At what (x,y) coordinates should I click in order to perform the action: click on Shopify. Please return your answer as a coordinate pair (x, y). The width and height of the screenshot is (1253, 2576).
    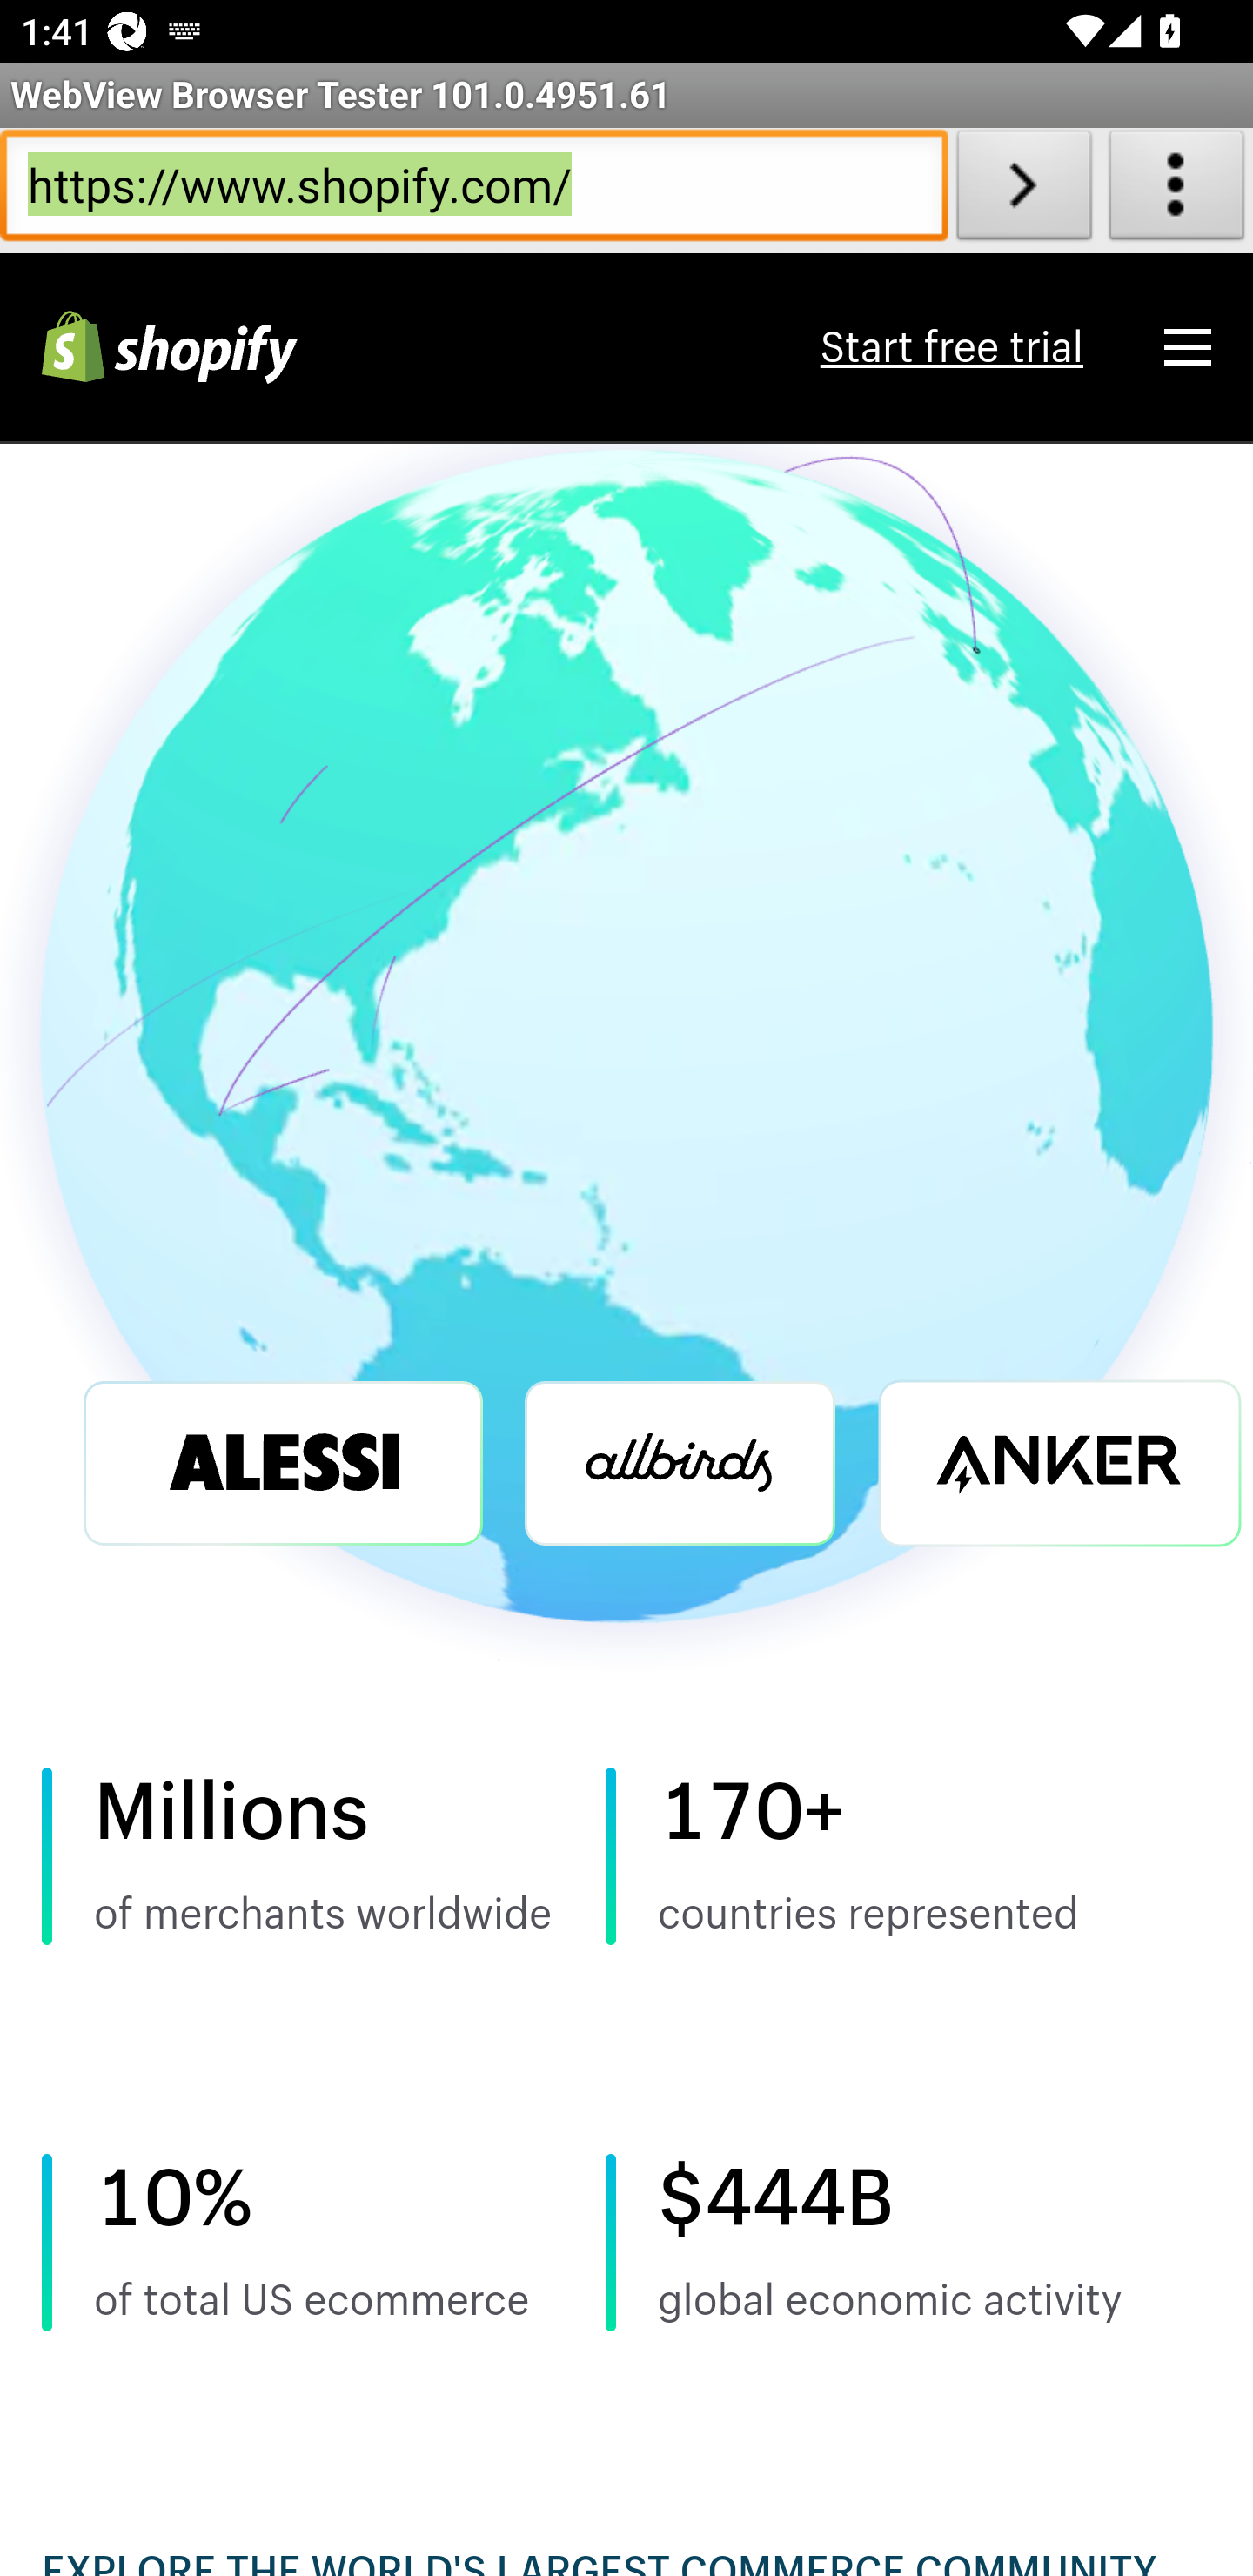
    Looking at the image, I should click on (169, 348).